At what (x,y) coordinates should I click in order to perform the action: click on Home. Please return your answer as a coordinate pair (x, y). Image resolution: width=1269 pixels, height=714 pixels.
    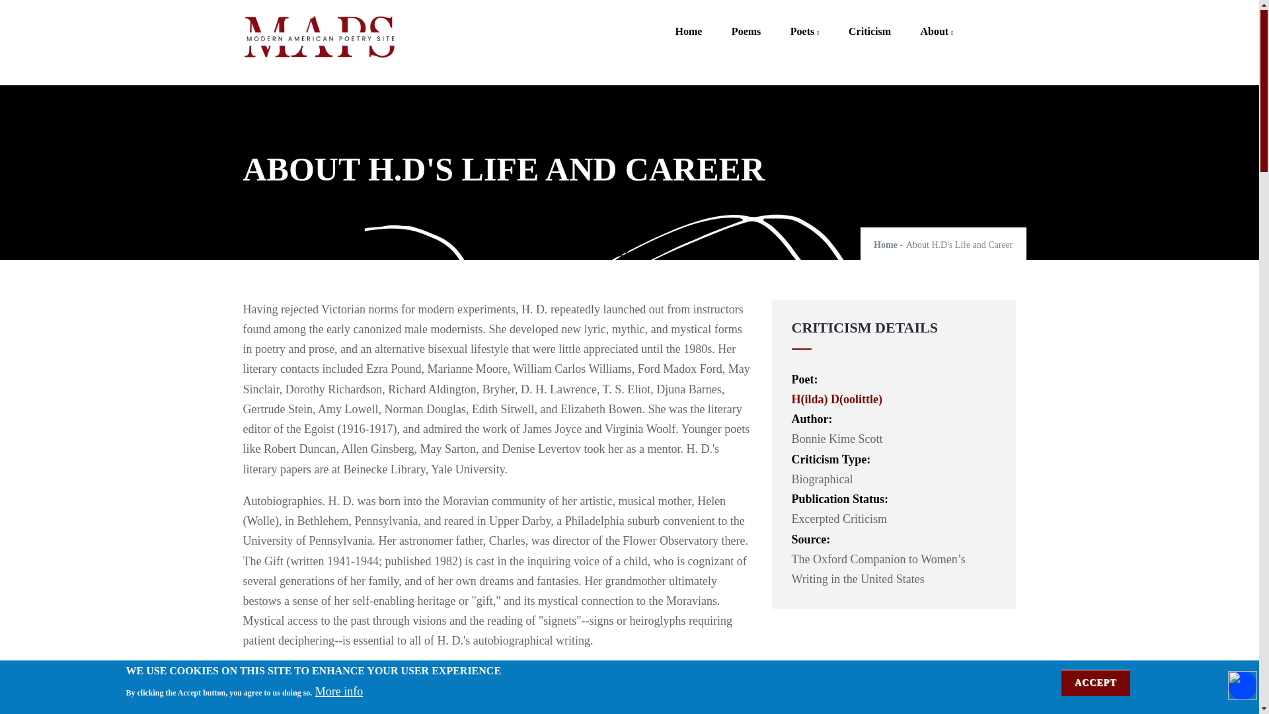
    Looking at the image, I should click on (886, 245).